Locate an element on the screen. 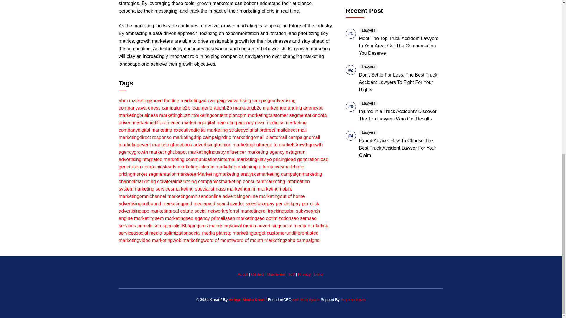 This screenshot has height=318, width=566. branding agency is located at coordinates (301, 108).